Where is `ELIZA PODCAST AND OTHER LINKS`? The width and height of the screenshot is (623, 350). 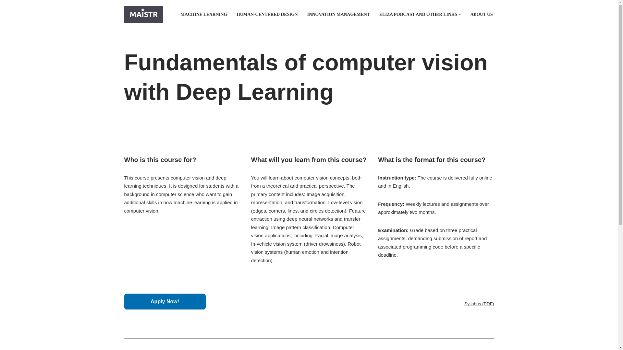
ELIZA PODCAST AND OTHER LINKS is located at coordinates (418, 14).